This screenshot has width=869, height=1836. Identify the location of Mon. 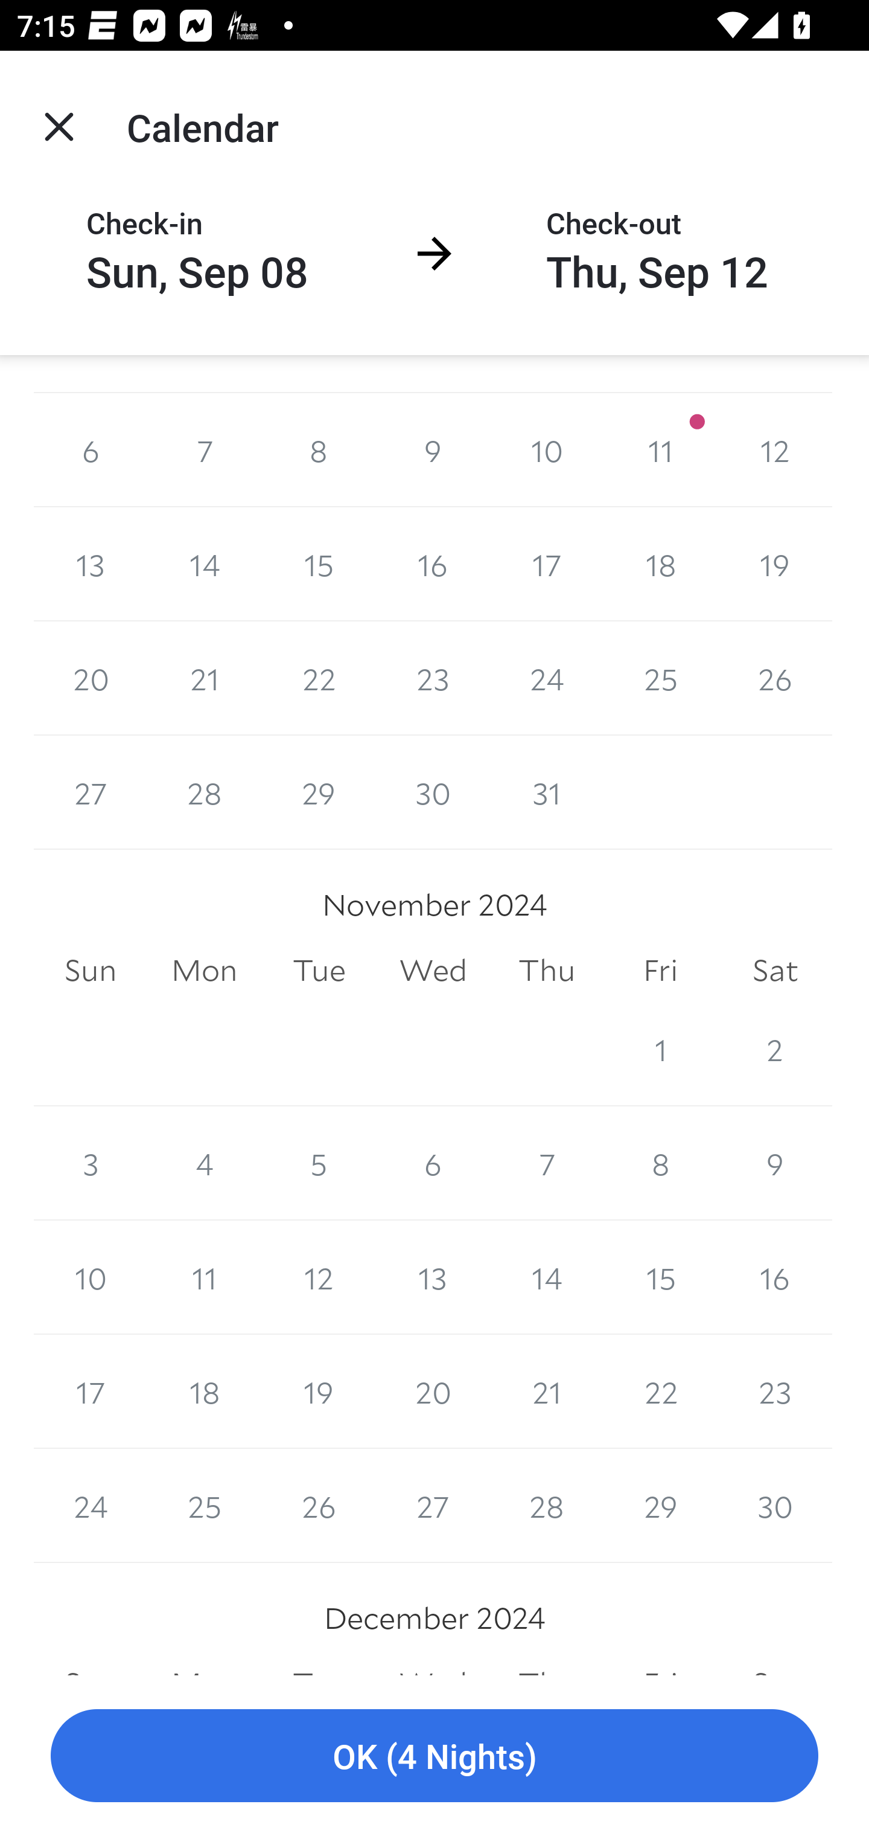
(204, 970).